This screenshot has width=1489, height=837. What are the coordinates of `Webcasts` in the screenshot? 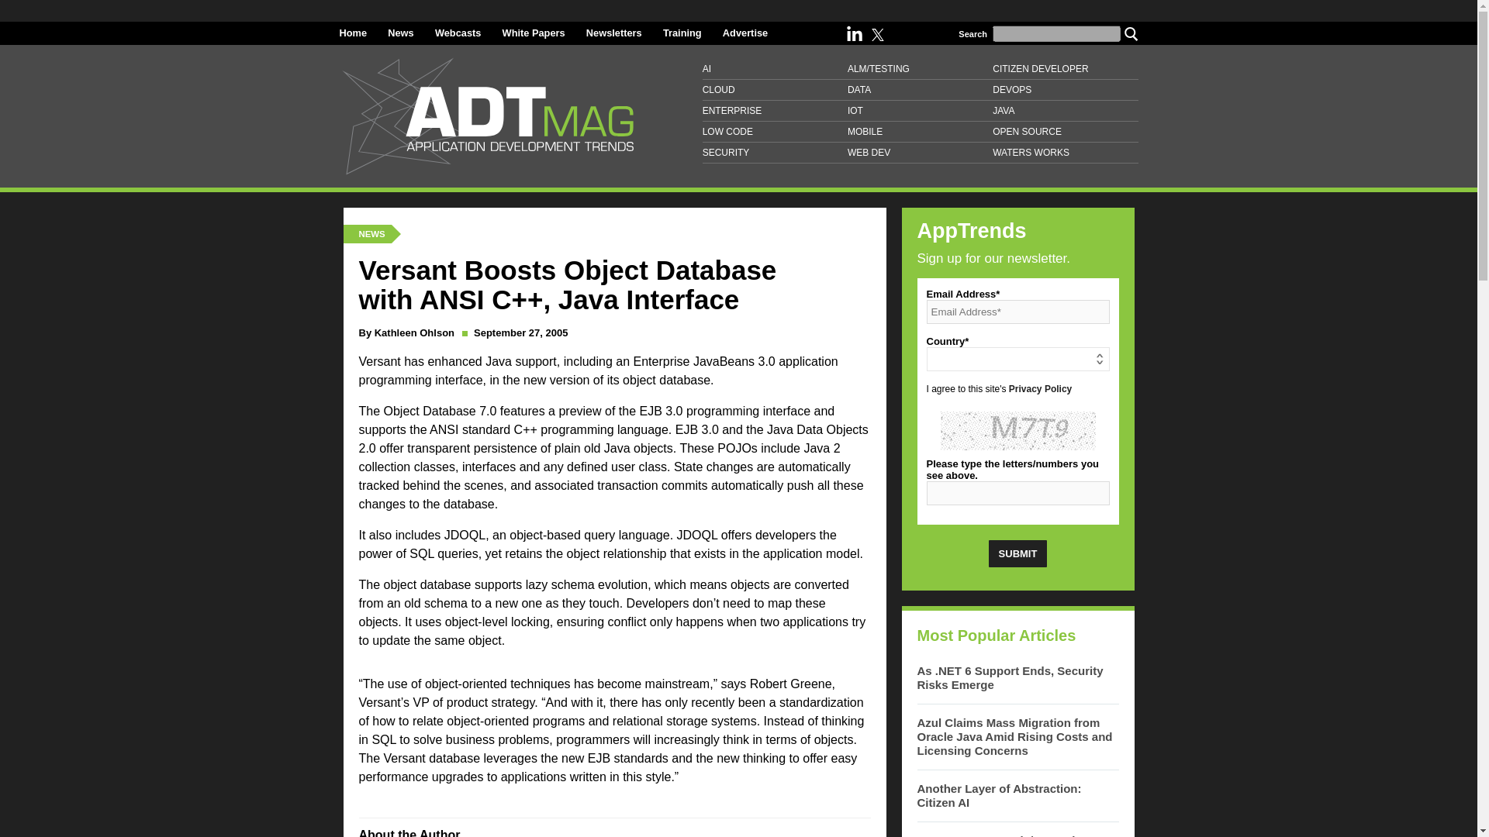 It's located at (458, 33).